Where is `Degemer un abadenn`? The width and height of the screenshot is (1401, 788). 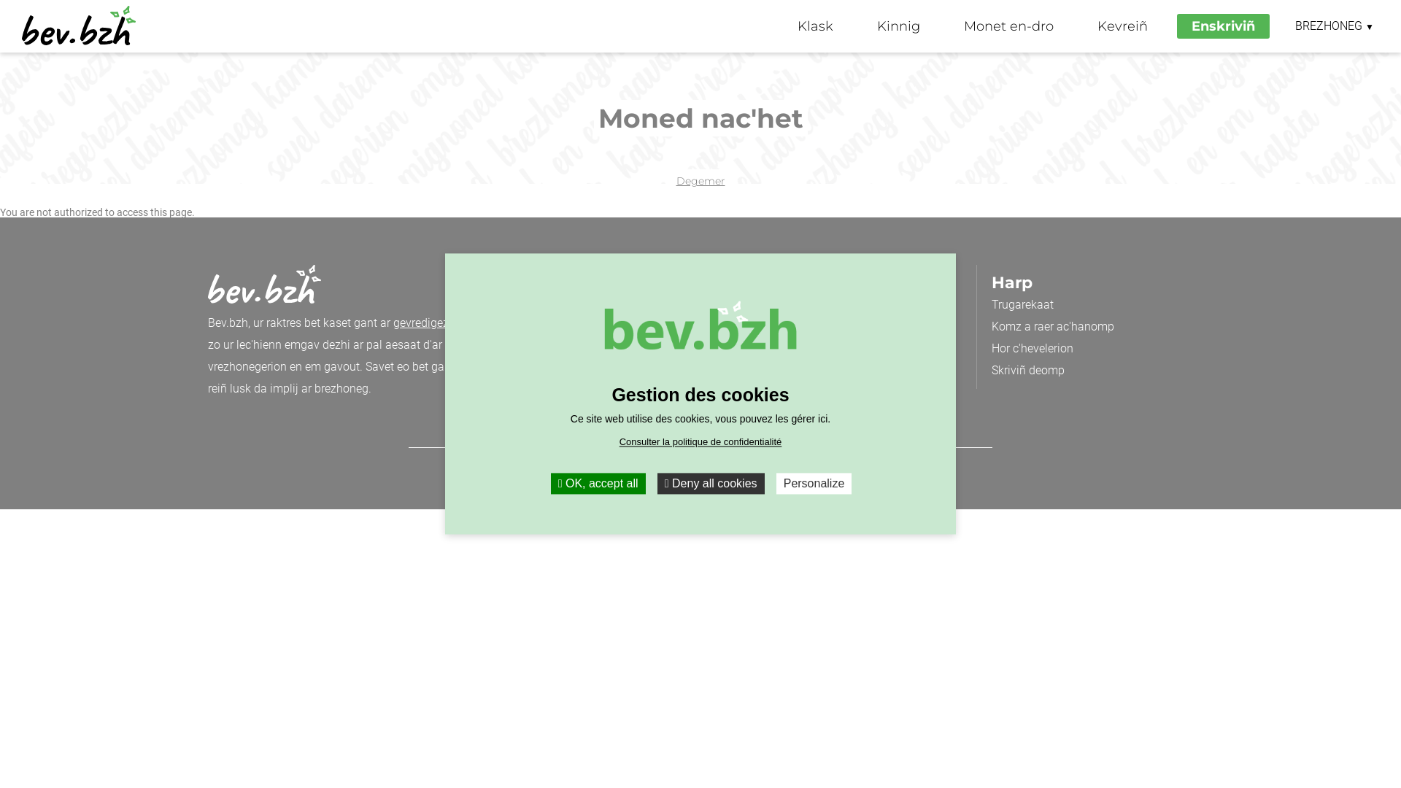 Degemer un abadenn is located at coordinates (613, 349).